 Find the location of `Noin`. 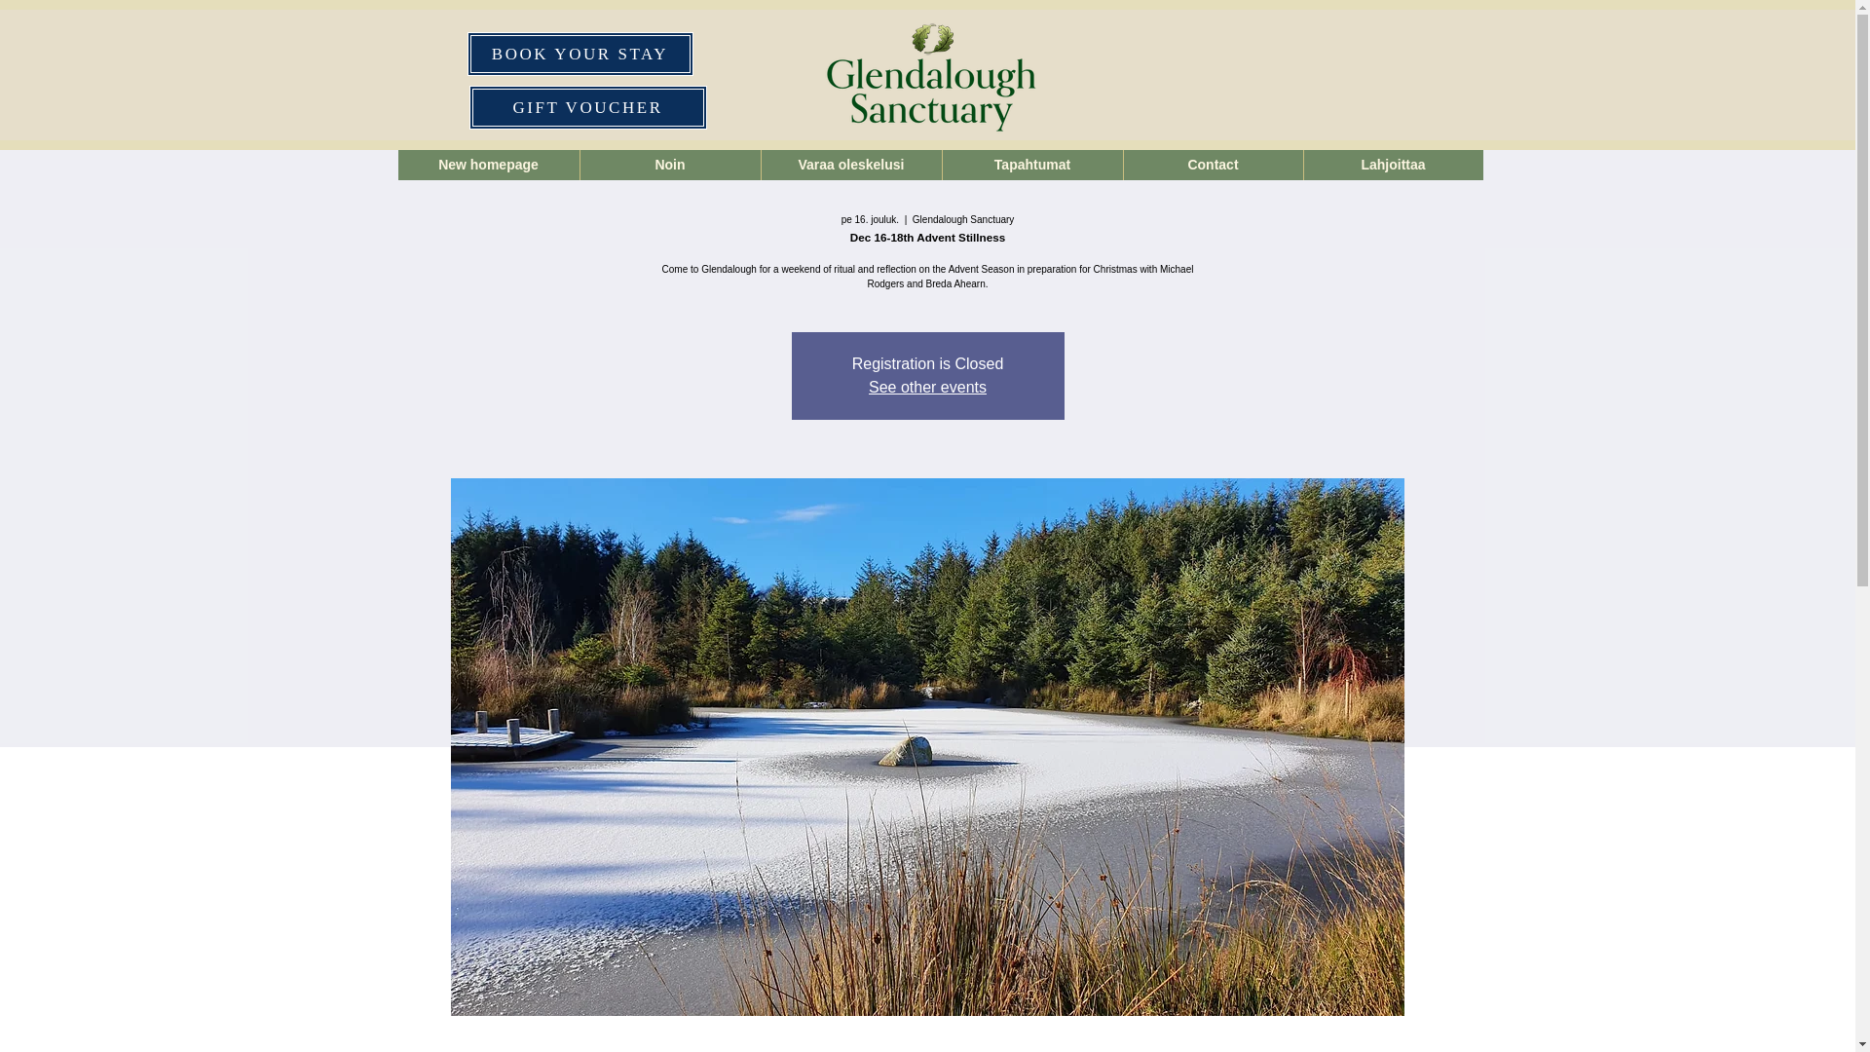

Noin is located at coordinates (668, 165).